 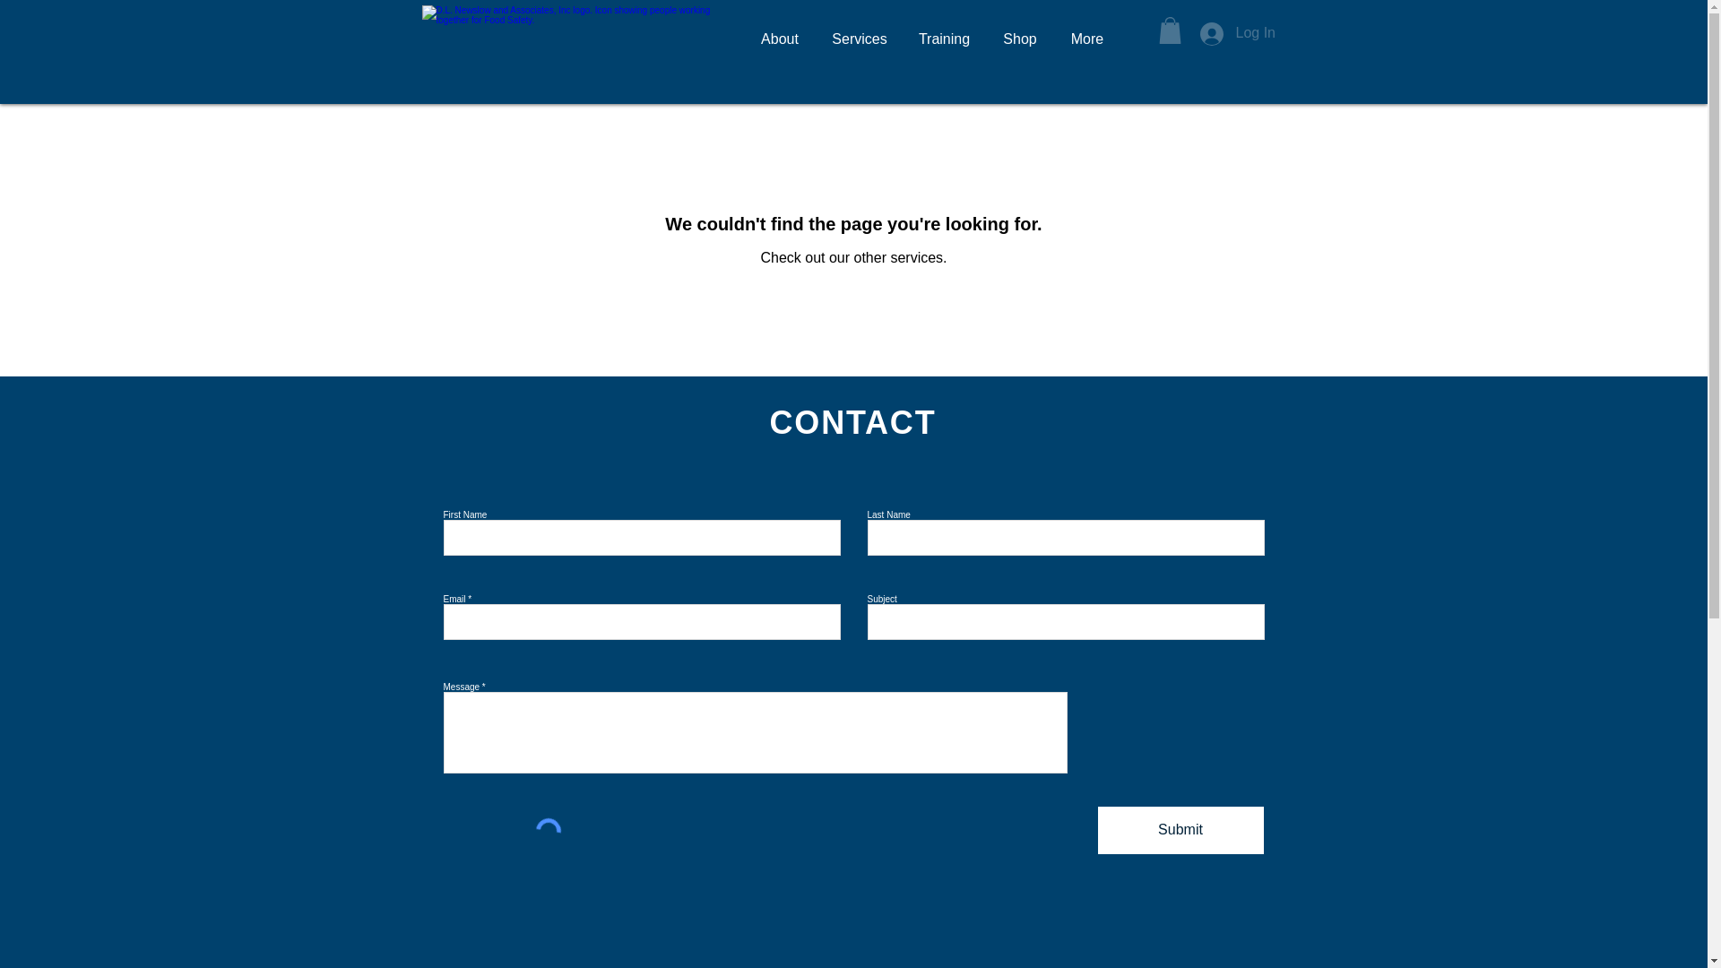 I want to click on Shop, so click(x=1020, y=39).